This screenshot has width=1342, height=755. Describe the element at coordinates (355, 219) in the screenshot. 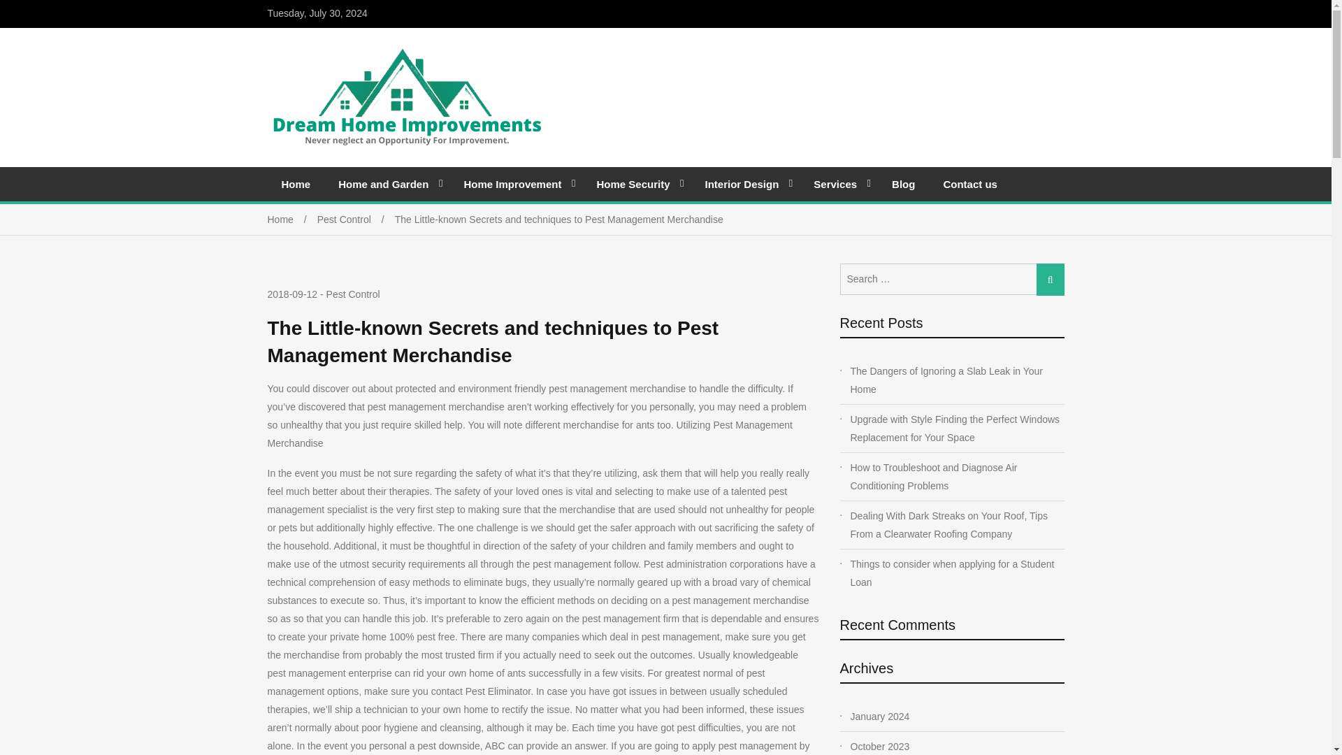

I see `Pest Control` at that location.